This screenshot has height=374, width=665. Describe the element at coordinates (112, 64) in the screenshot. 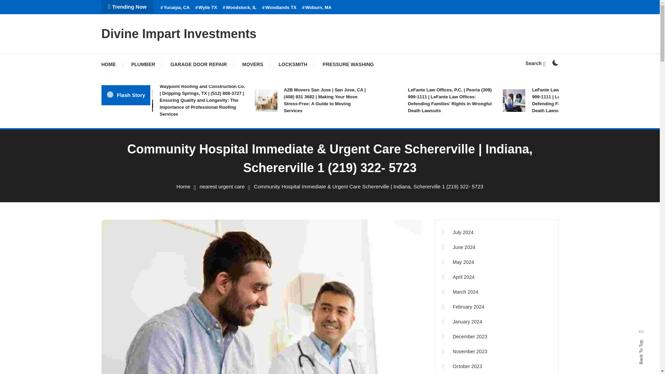

I see `HOME` at that location.